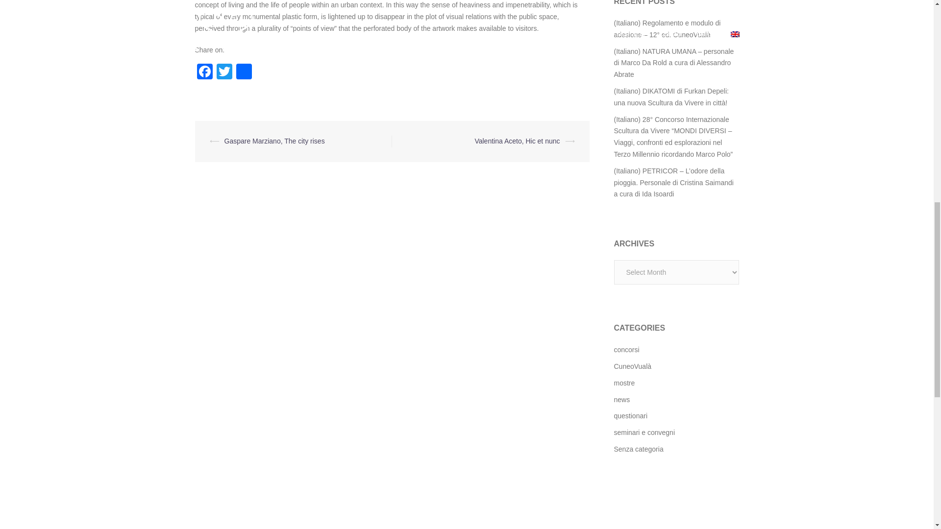 The width and height of the screenshot is (941, 529). What do you see at coordinates (204, 72) in the screenshot?
I see `Facebook` at bounding box center [204, 72].